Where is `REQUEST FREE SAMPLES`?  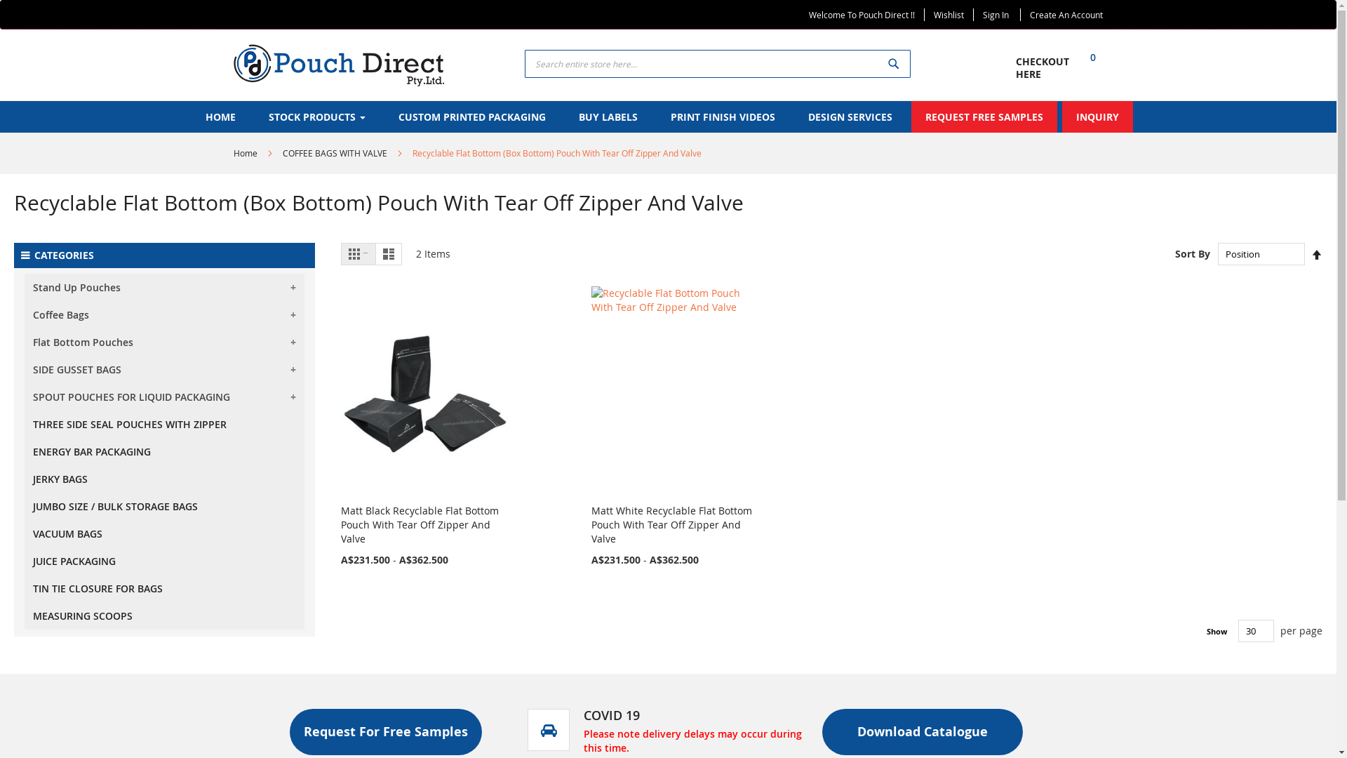 REQUEST FREE SAMPLES is located at coordinates (984, 117).